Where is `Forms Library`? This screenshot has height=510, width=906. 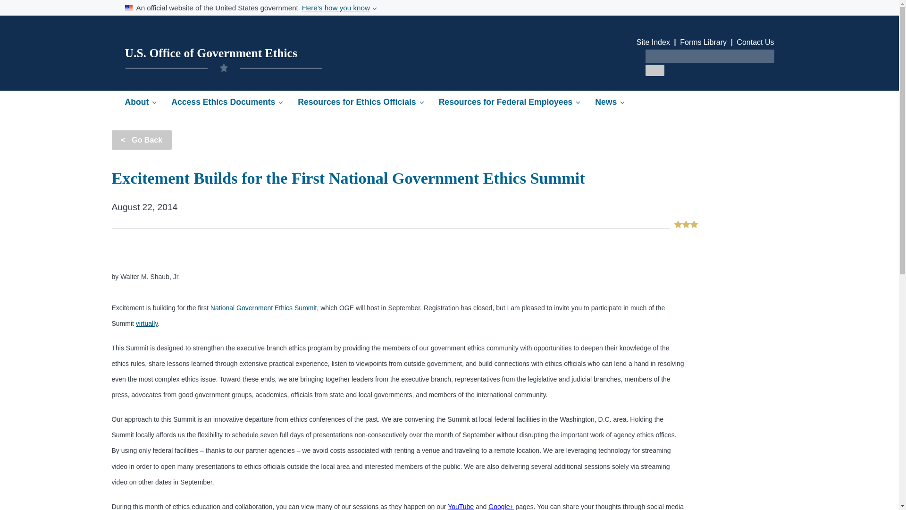
Forms Library is located at coordinates (703, 42).